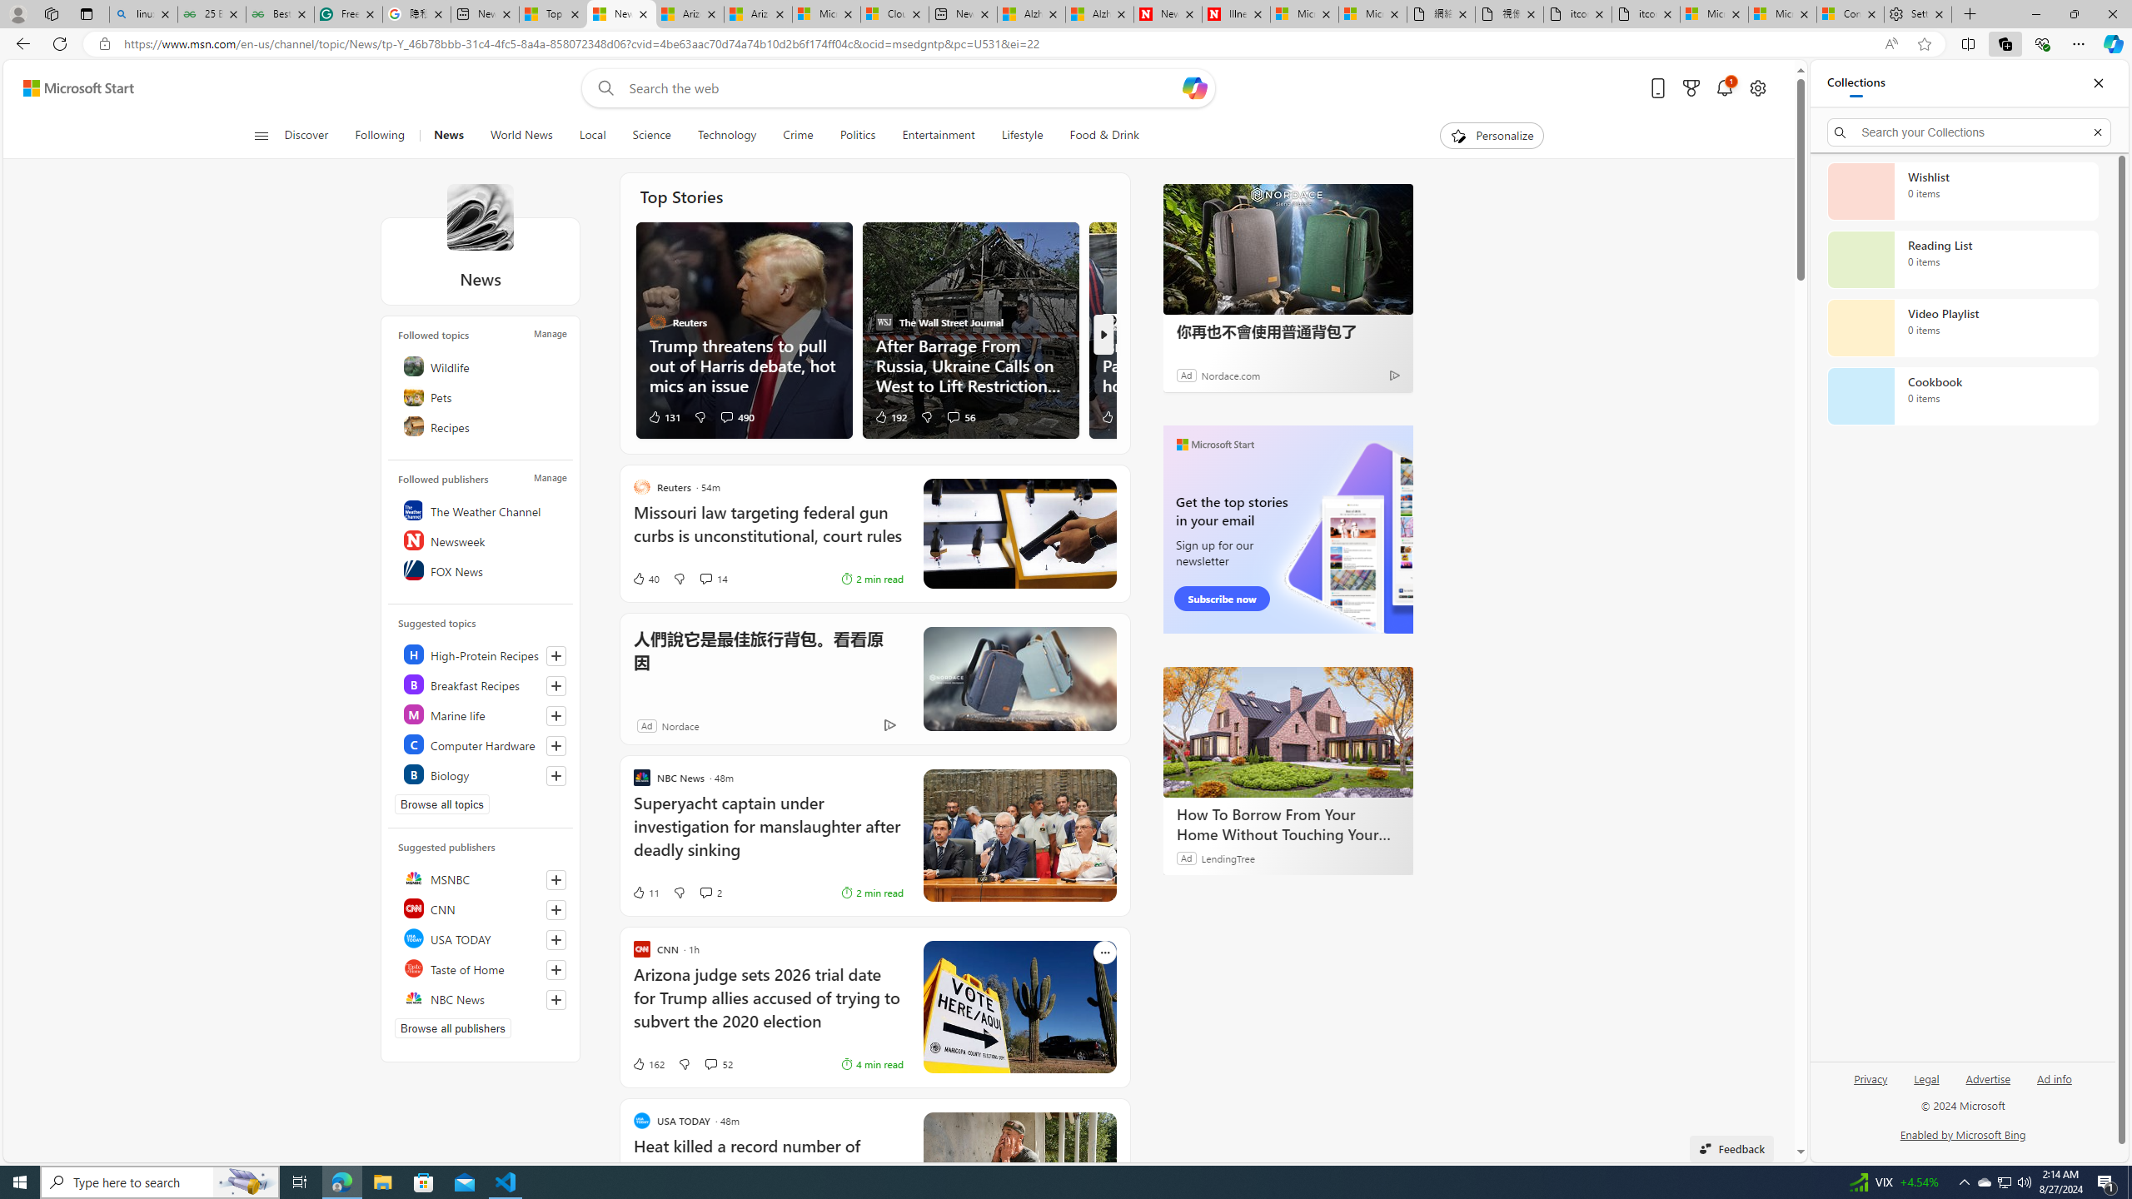 Image resolution: width=2132 pixels, height=1199 pixels. Describe the element at coordinates (1872, 1077) in the screenshot. I see `Privacy` at that location.